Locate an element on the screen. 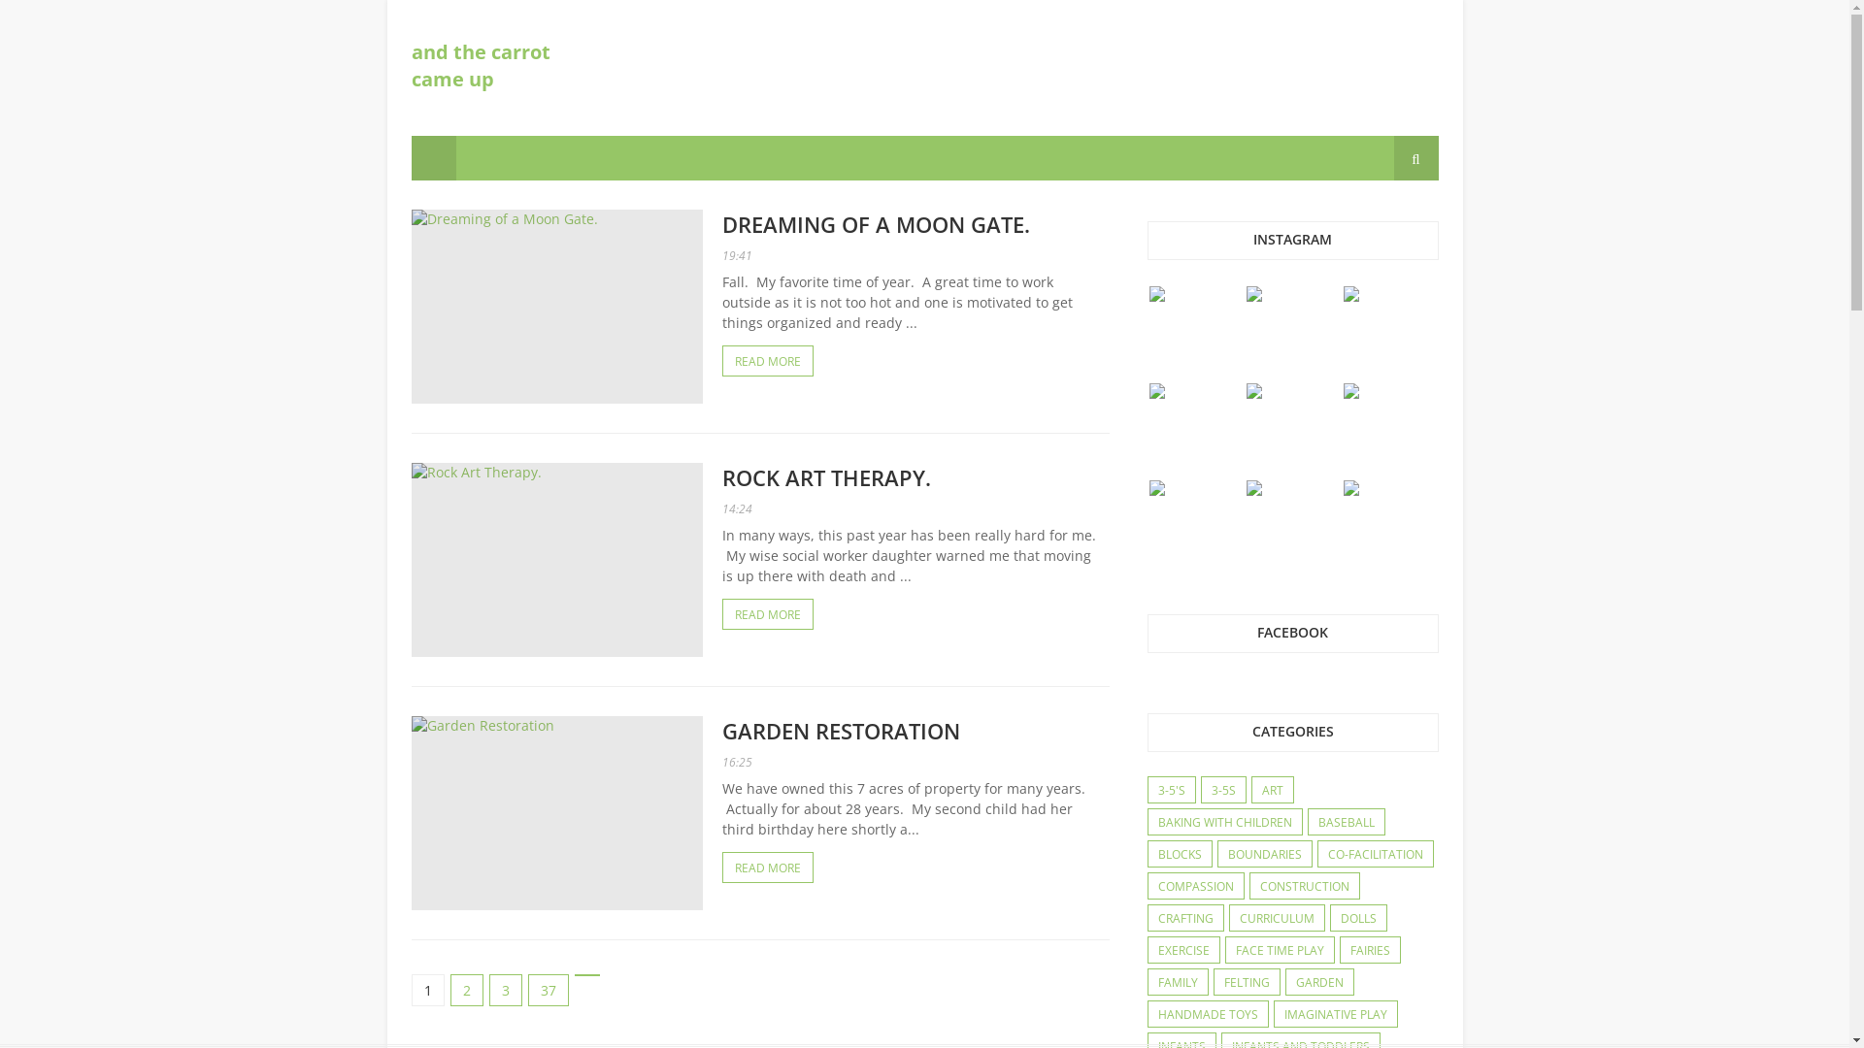  3-5S is located at coordinates (1223, 791).